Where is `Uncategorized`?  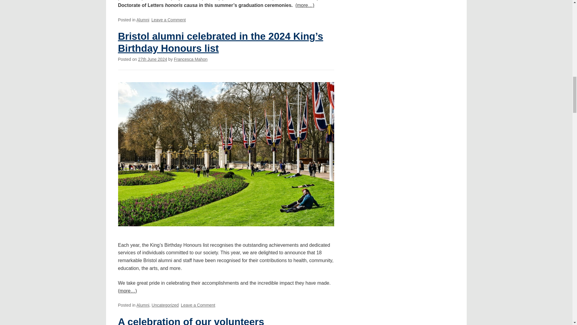
Uncategorized is located at coordinates (165, 305).